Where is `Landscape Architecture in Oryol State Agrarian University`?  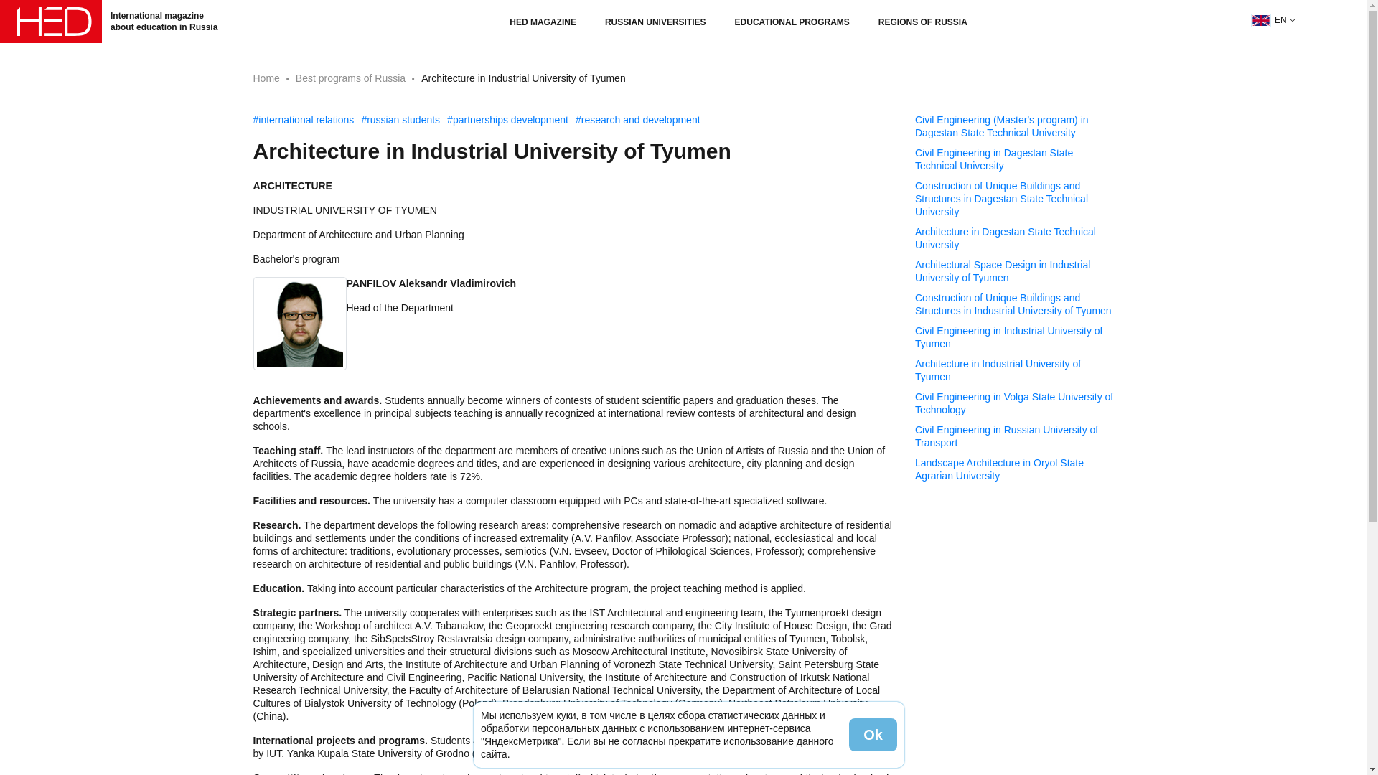
Landscape Architecture in Oryol State Agrarian University is located at coordinates (1015, 469).